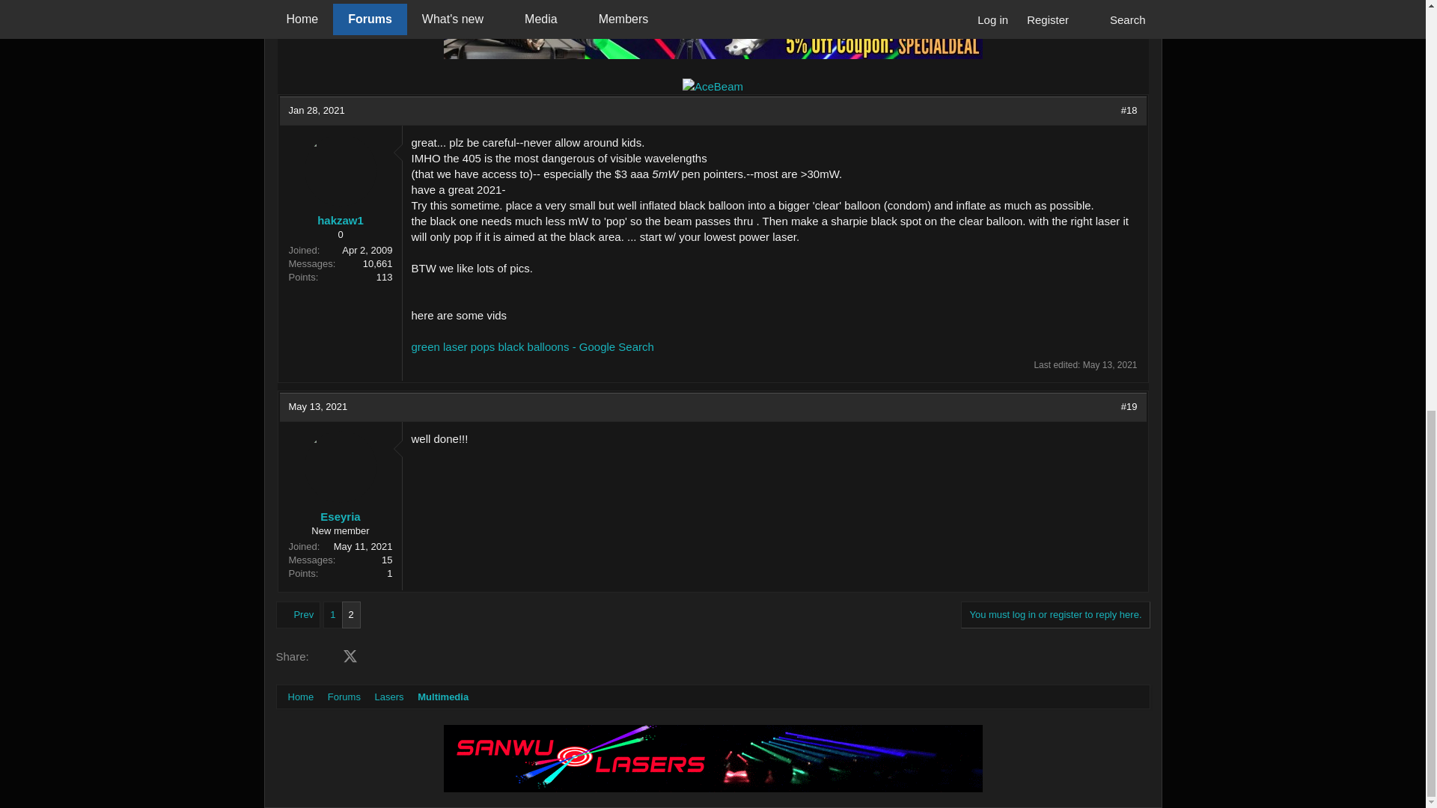 This screenshot has height=808, width=1437. Describe the element at coordinates (317, 405) in the screenshot. I see `May 13, 2021 at 12:07 PM` at that location.